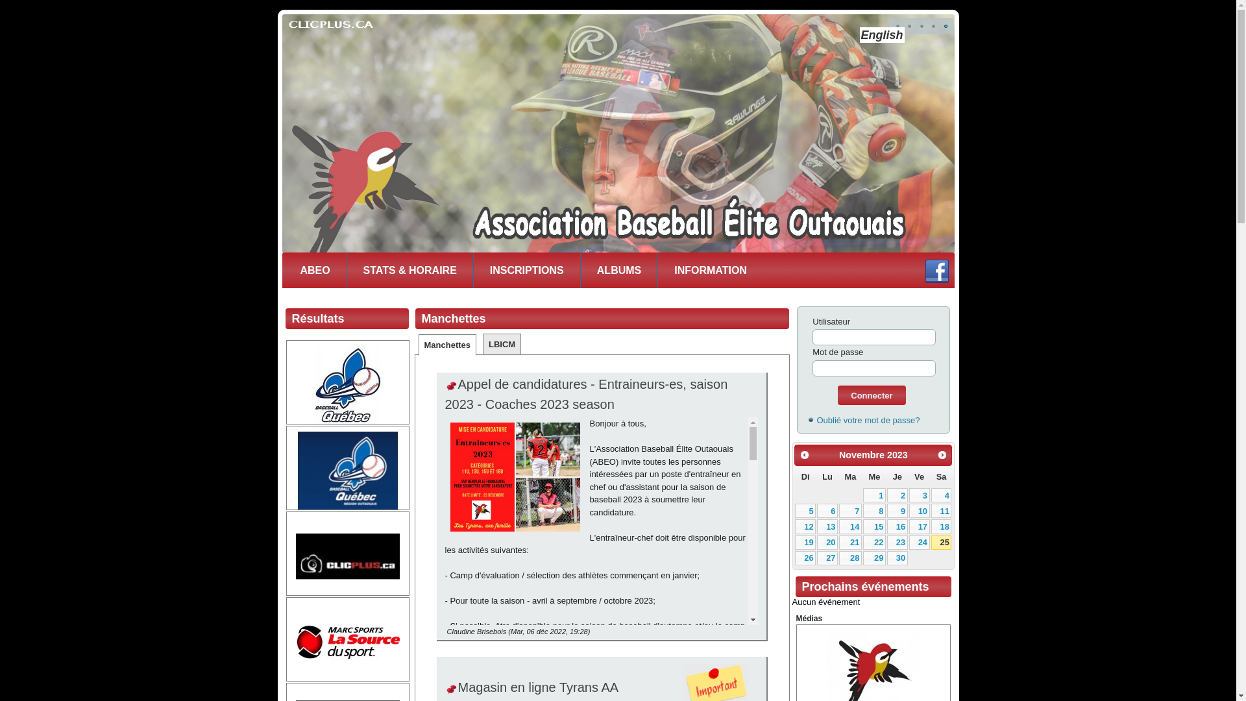  I want to click on Marc Sports, so click(348, 642).